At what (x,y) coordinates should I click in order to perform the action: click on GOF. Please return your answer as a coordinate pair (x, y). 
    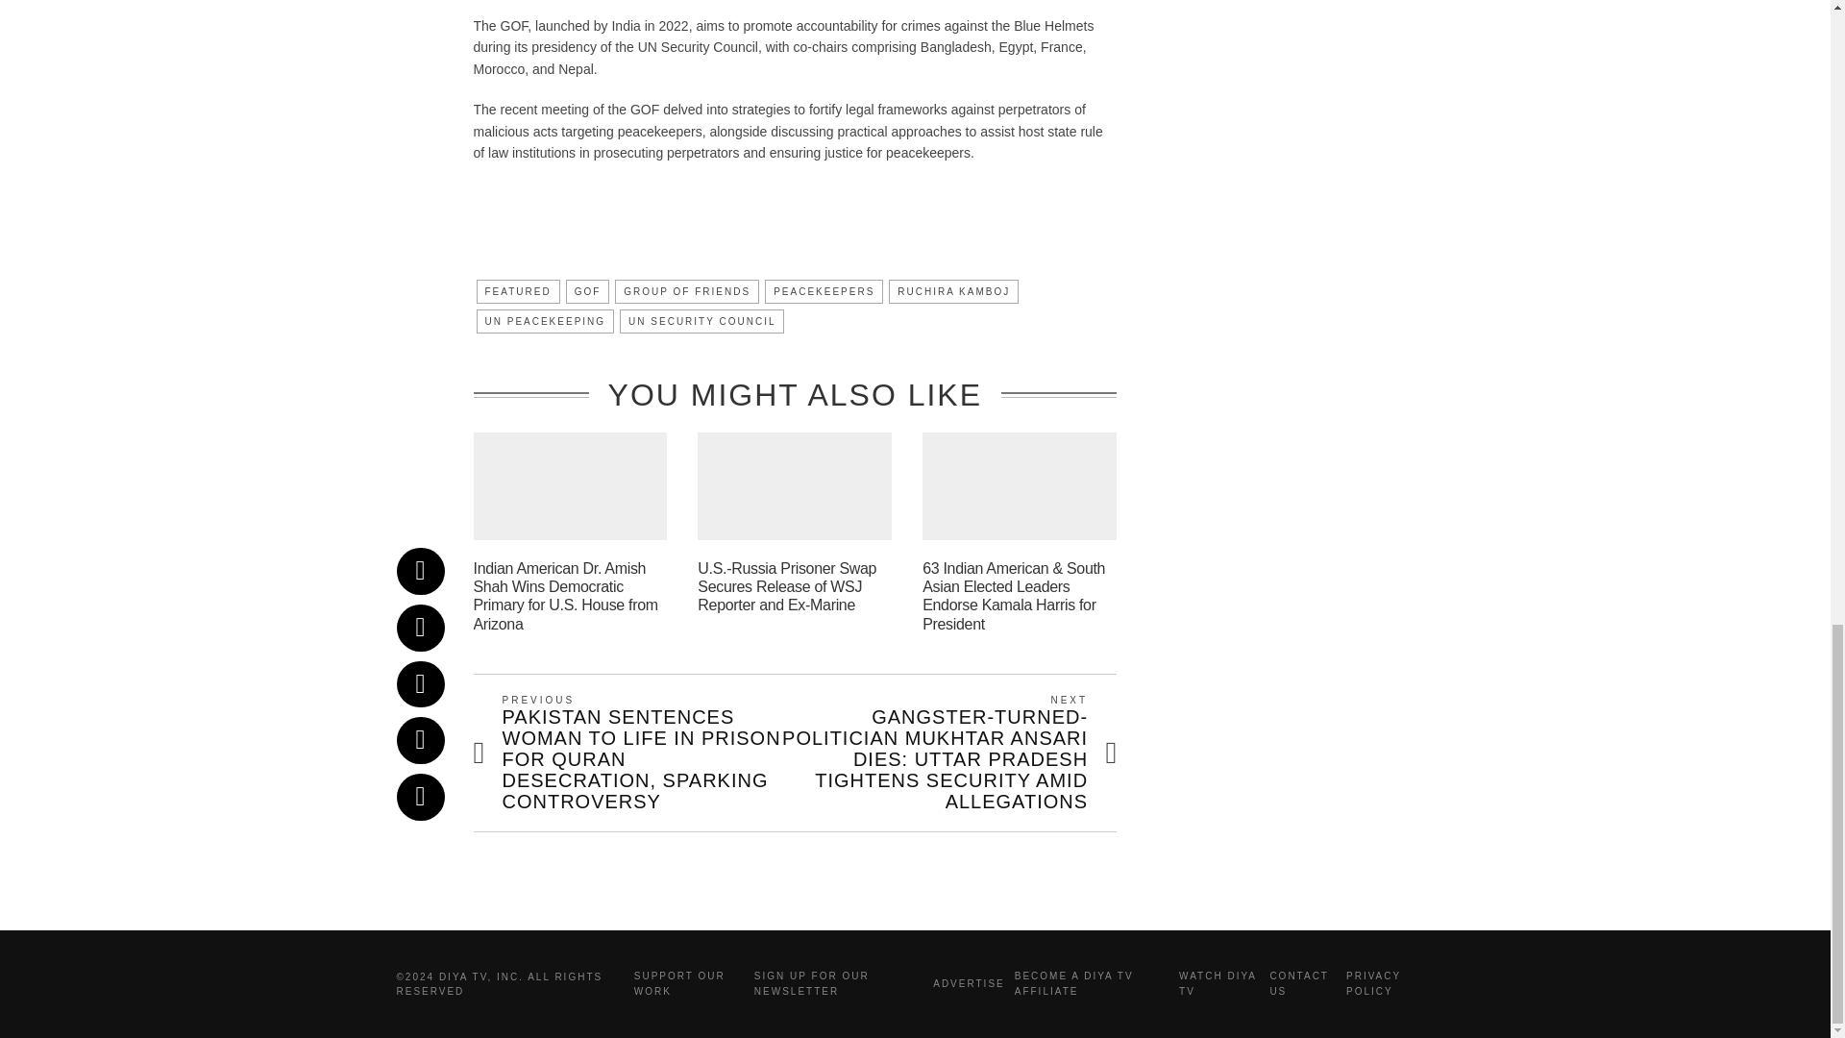
    Looking at the image, I should click on (588, 291).